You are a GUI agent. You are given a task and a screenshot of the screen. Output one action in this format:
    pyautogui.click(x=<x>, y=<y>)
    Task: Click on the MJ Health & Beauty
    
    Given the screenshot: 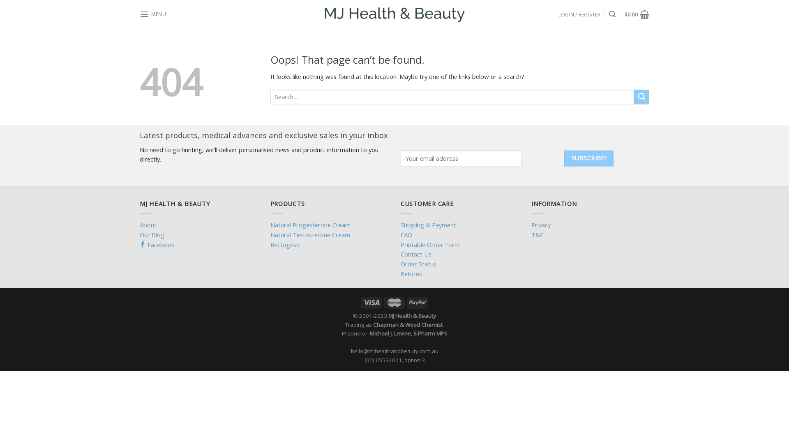 What is the action you would take?
    pyautogui.click(x=394, y=14)
    